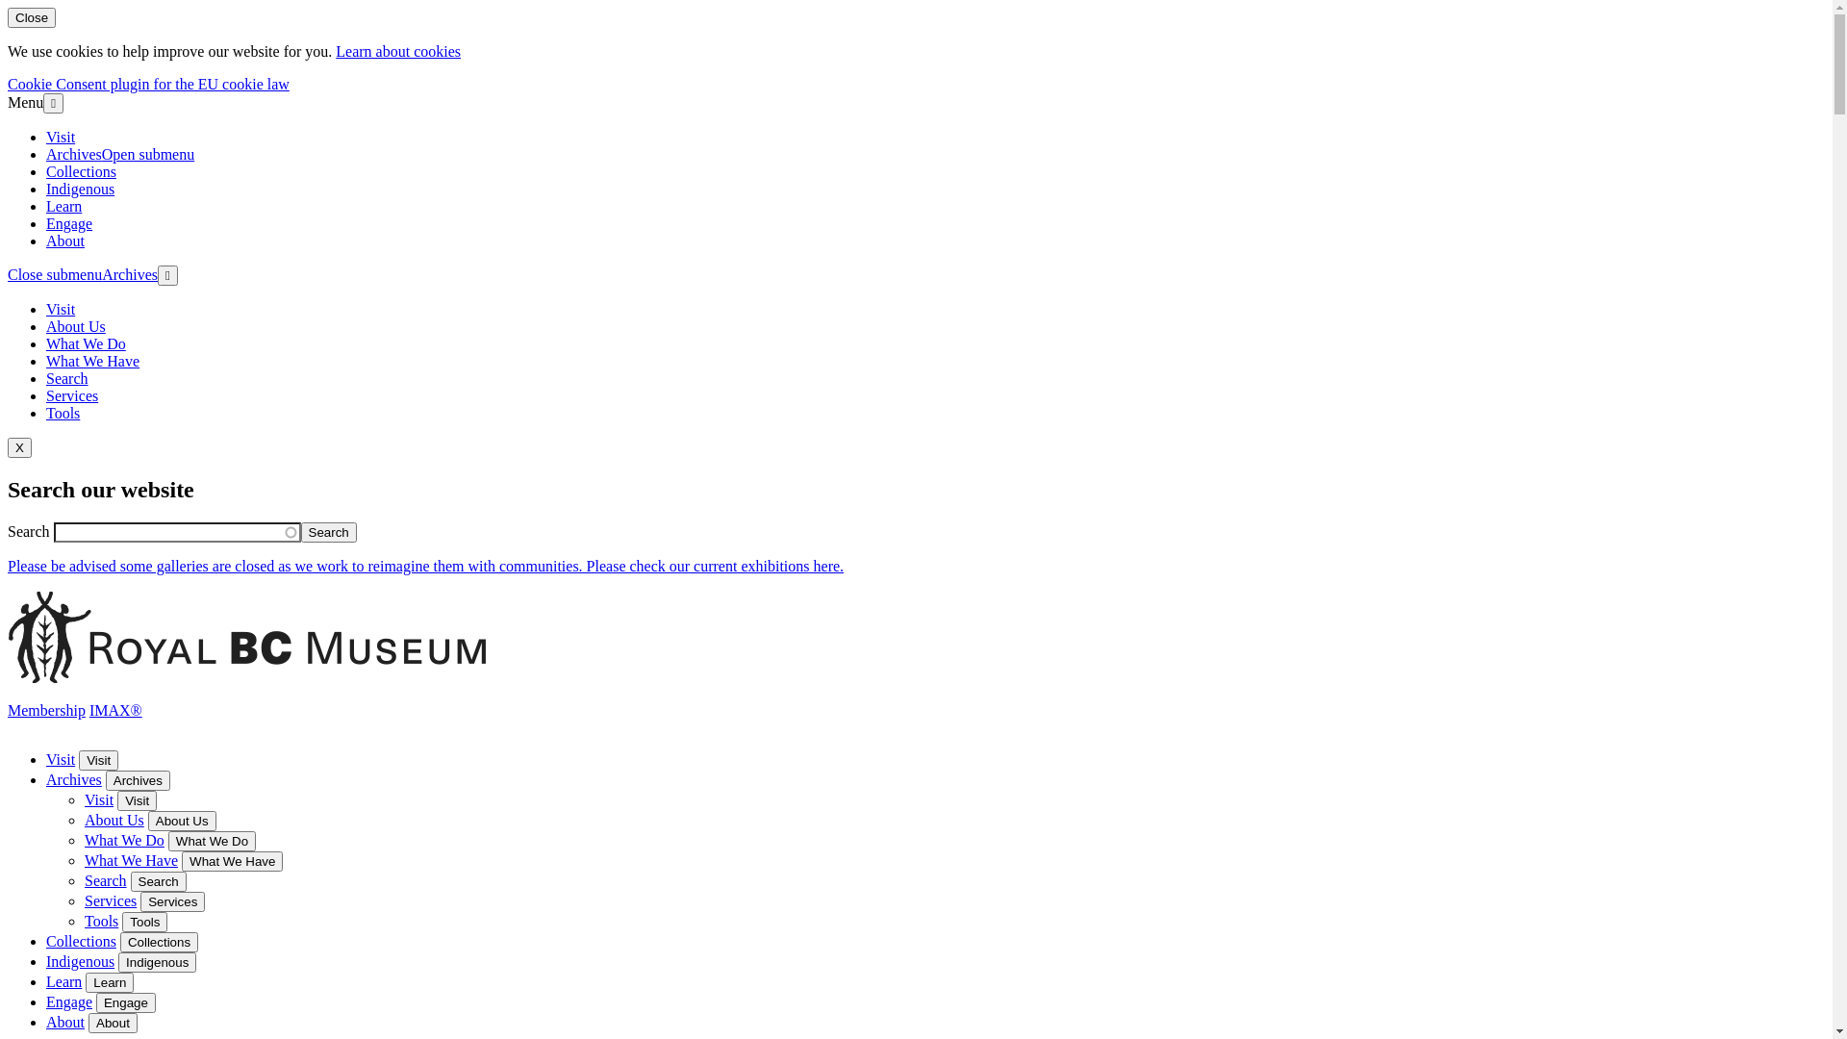 This screenshot has height=1039, width=1847. What do you see at coordinates (19, 448) in the screenshot?
I see `X` at bounding box center [19, 448].